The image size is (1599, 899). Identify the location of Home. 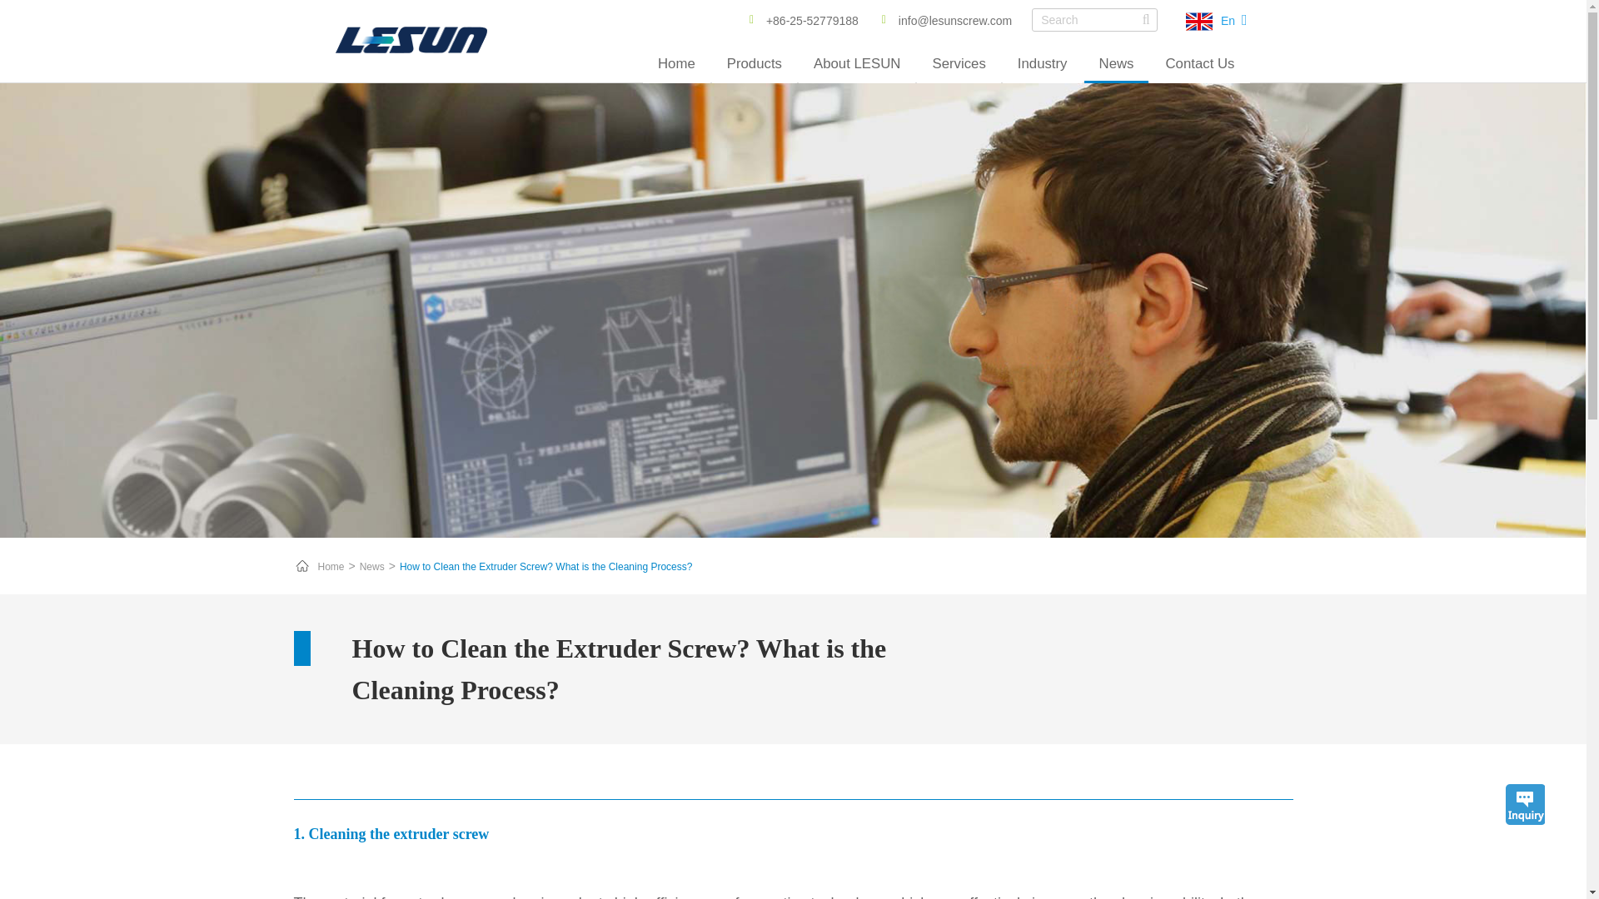
(676, 65).